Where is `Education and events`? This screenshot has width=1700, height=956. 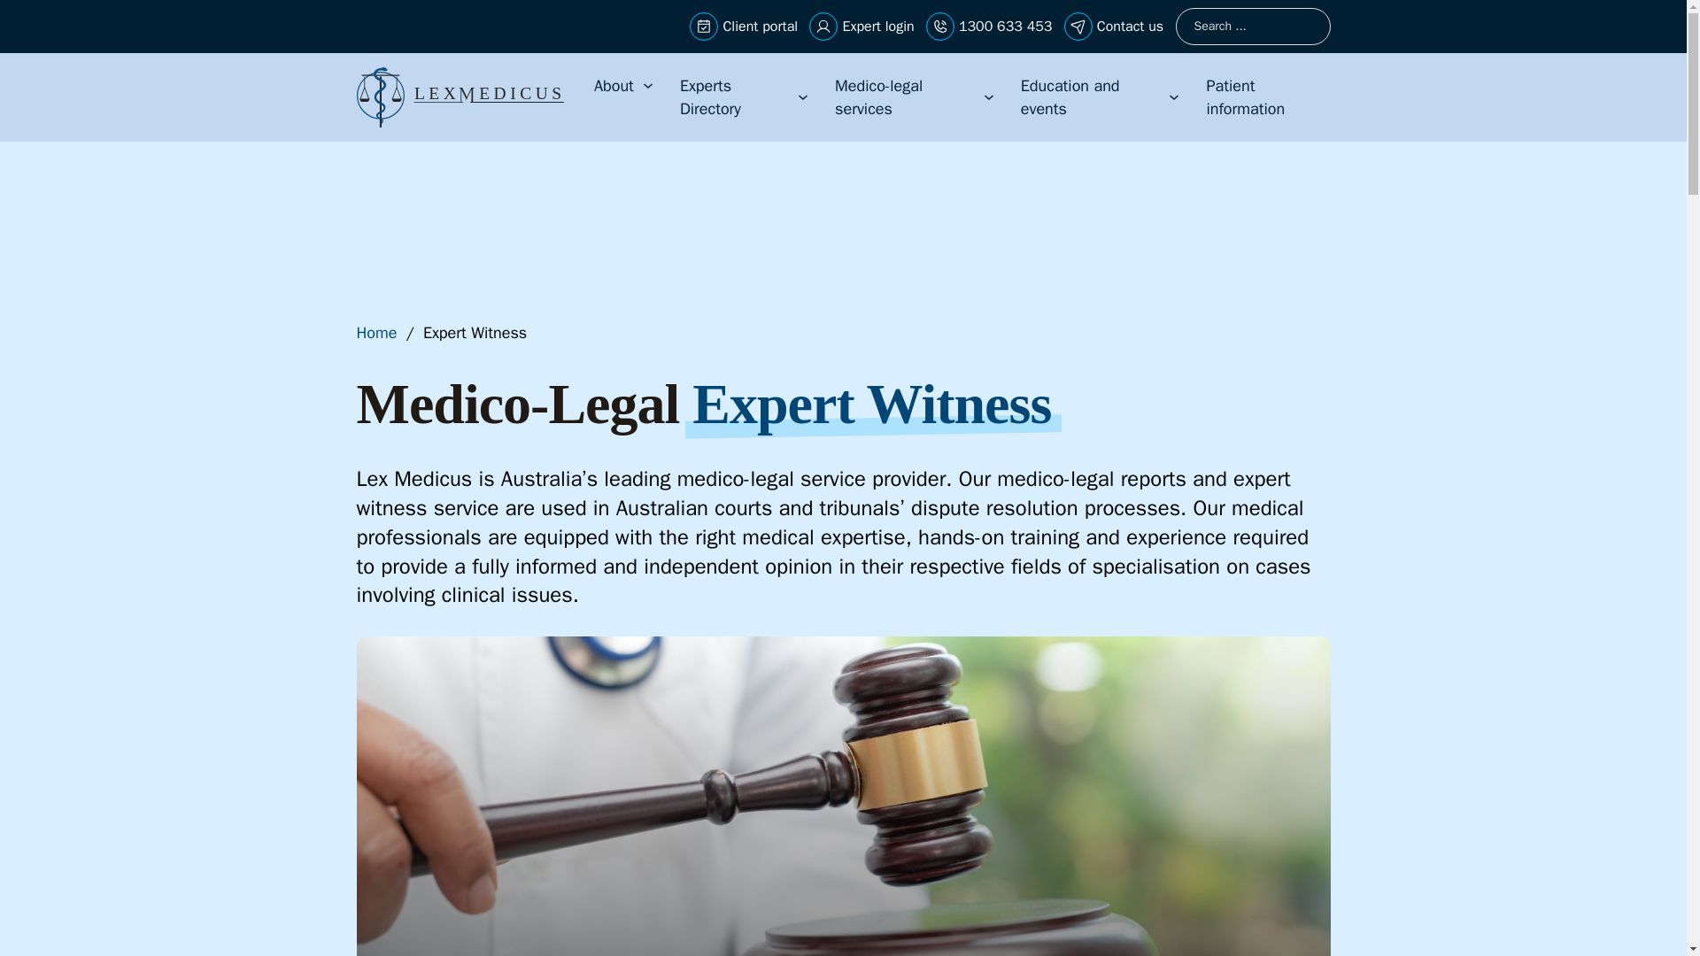 Education and events is located at coordinates (1091, 97).